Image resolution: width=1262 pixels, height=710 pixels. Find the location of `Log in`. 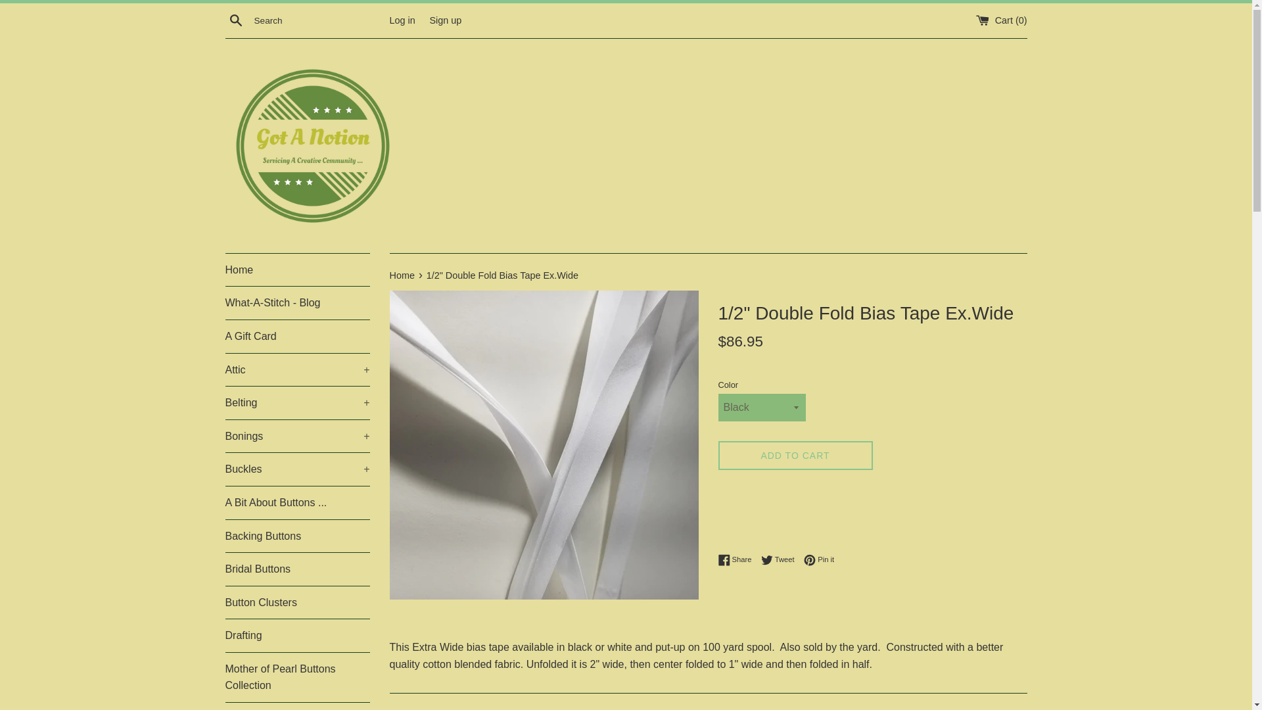

Log in is located at coordinates (402, 19).